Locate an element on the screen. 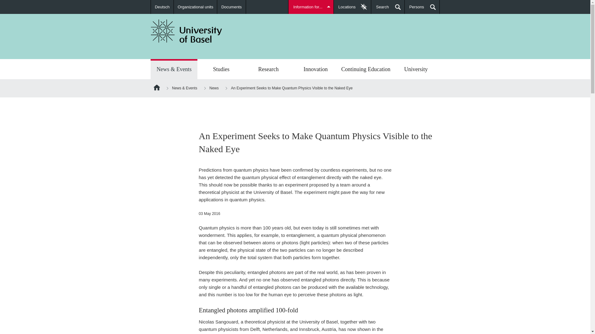 The width and height of the screenshot is (595, 334). Organizational units is located at coordinates (195, 7).